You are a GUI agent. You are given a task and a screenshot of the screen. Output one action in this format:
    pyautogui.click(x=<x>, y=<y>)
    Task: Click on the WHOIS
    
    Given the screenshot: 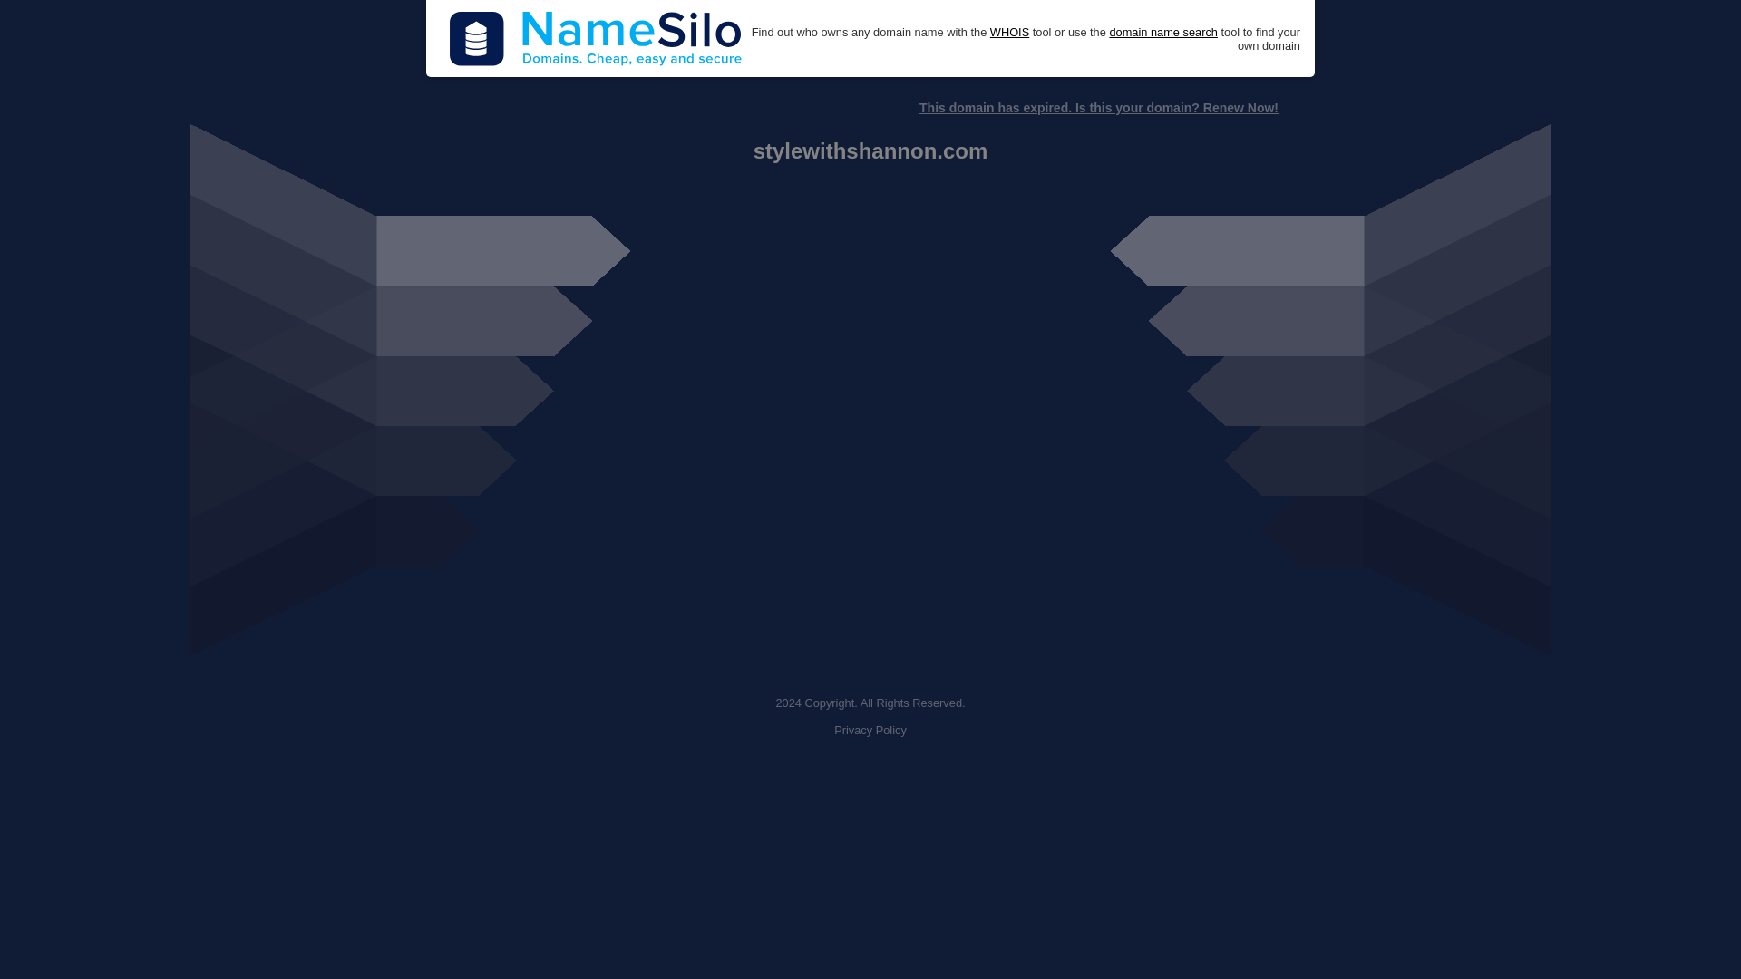 What is the action you would take?
    pyautogui.click(x=1009, y=33)
    